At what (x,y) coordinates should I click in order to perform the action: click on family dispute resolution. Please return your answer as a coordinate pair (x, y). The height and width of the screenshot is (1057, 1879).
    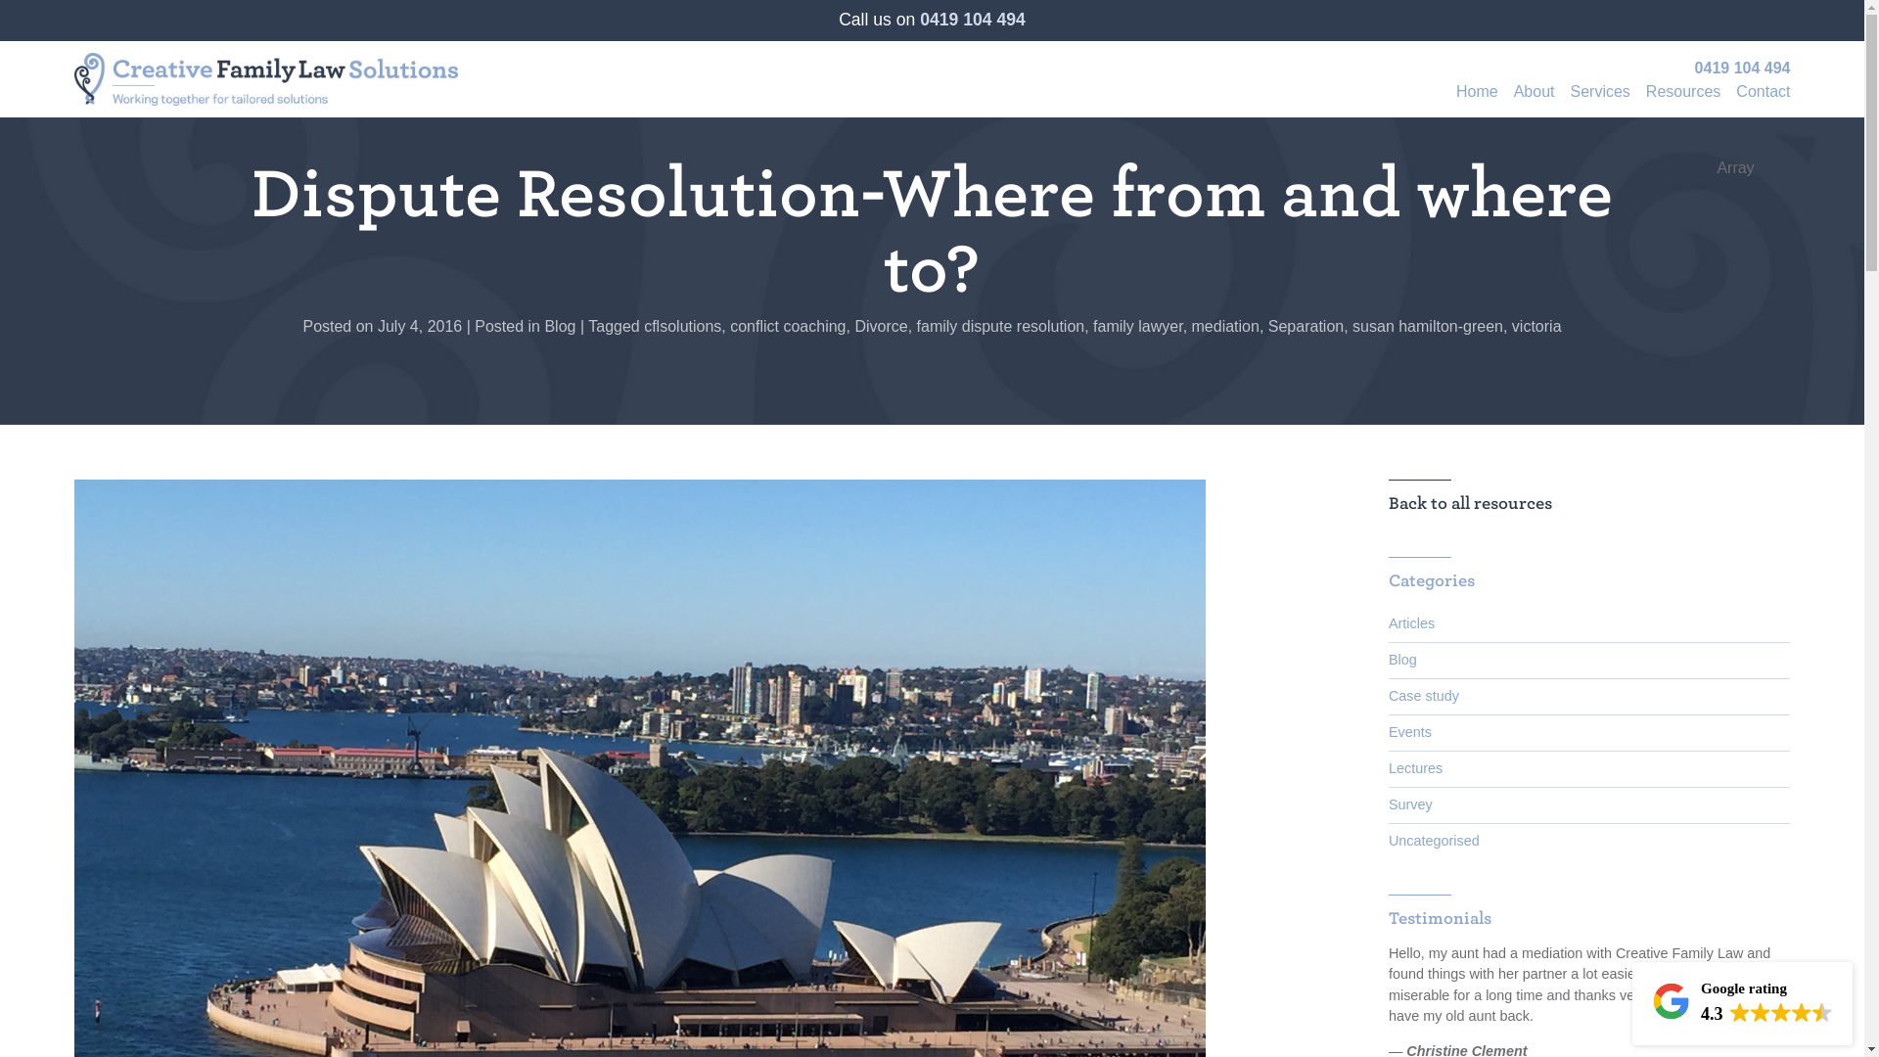
    Looking at the image, I should click on (1000, 327).